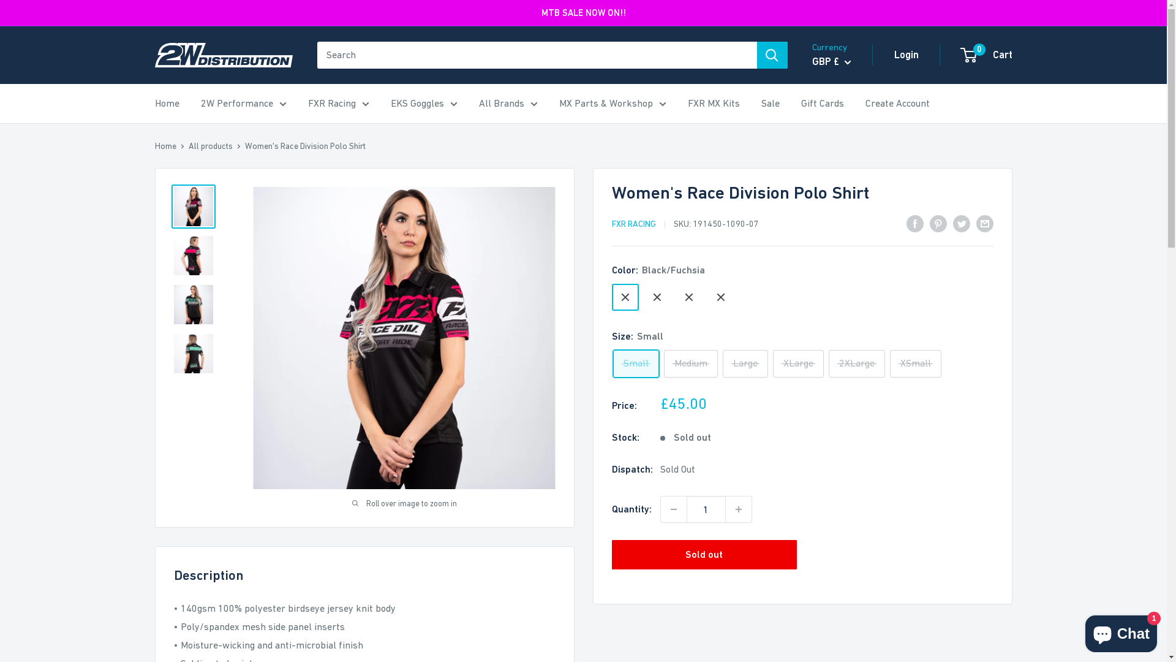  I want to click on FXR RACING, so click(633, 224).